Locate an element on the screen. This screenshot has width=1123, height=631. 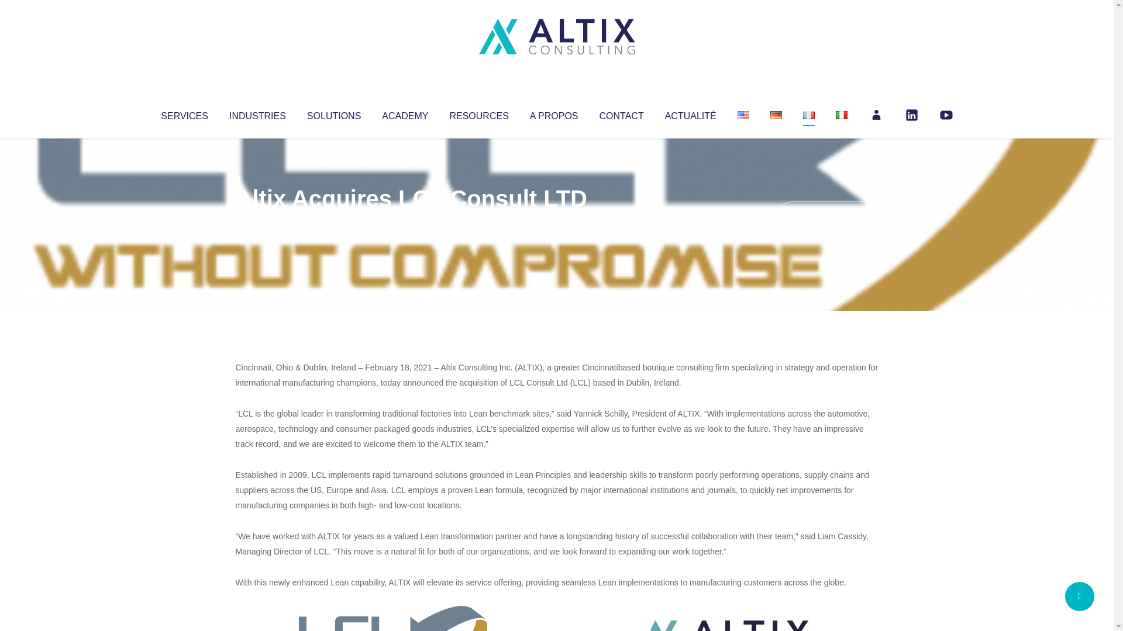
INDUSTRIES is located at coordinates (257, 113).